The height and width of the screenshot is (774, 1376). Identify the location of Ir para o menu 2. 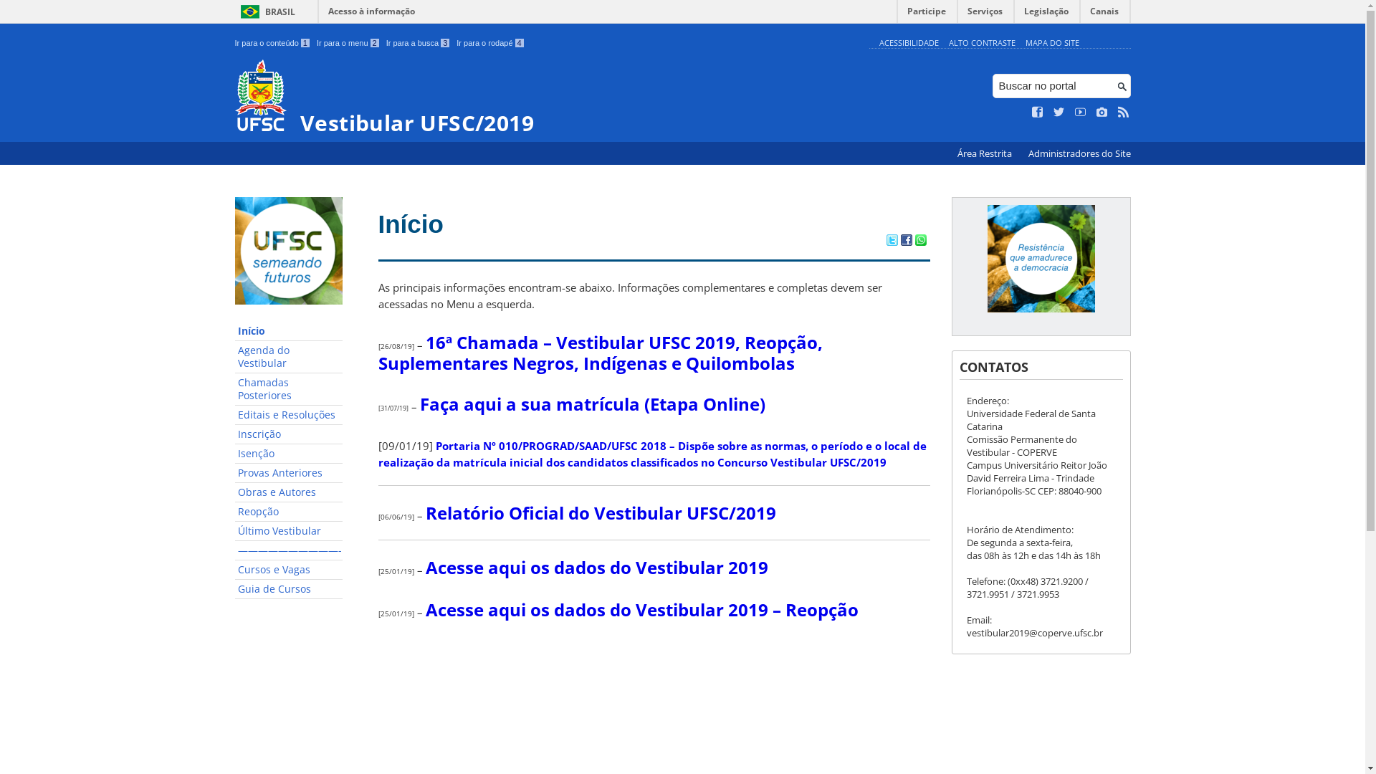
(348, 43).